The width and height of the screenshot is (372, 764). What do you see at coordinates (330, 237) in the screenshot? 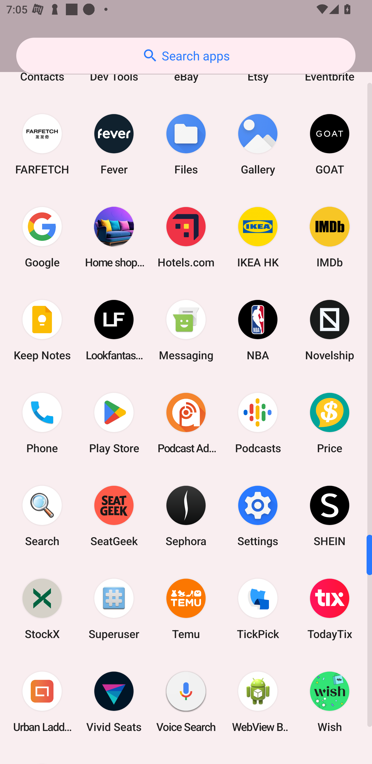
I see `IMDb` at bounding box center [330, 237].